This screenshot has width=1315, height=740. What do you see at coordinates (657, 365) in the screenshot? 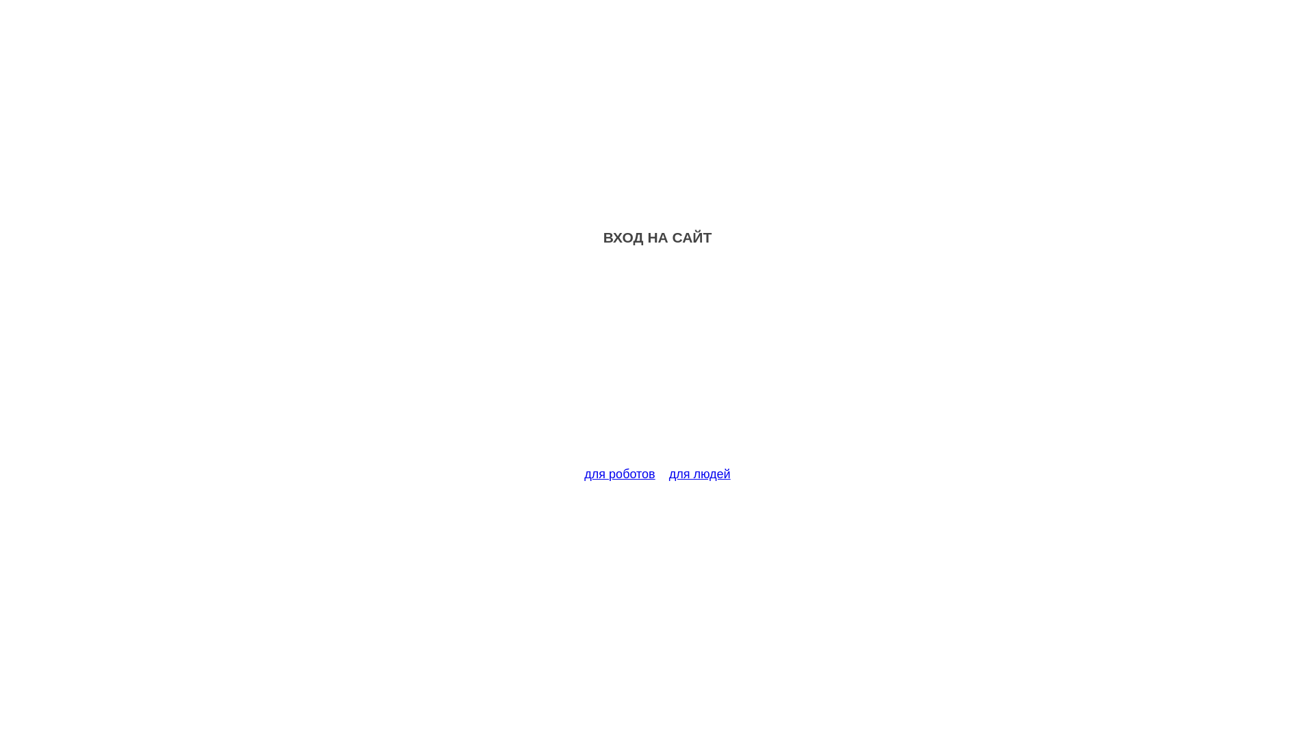
I see `Advertisement` at bounding box center [657, 365].